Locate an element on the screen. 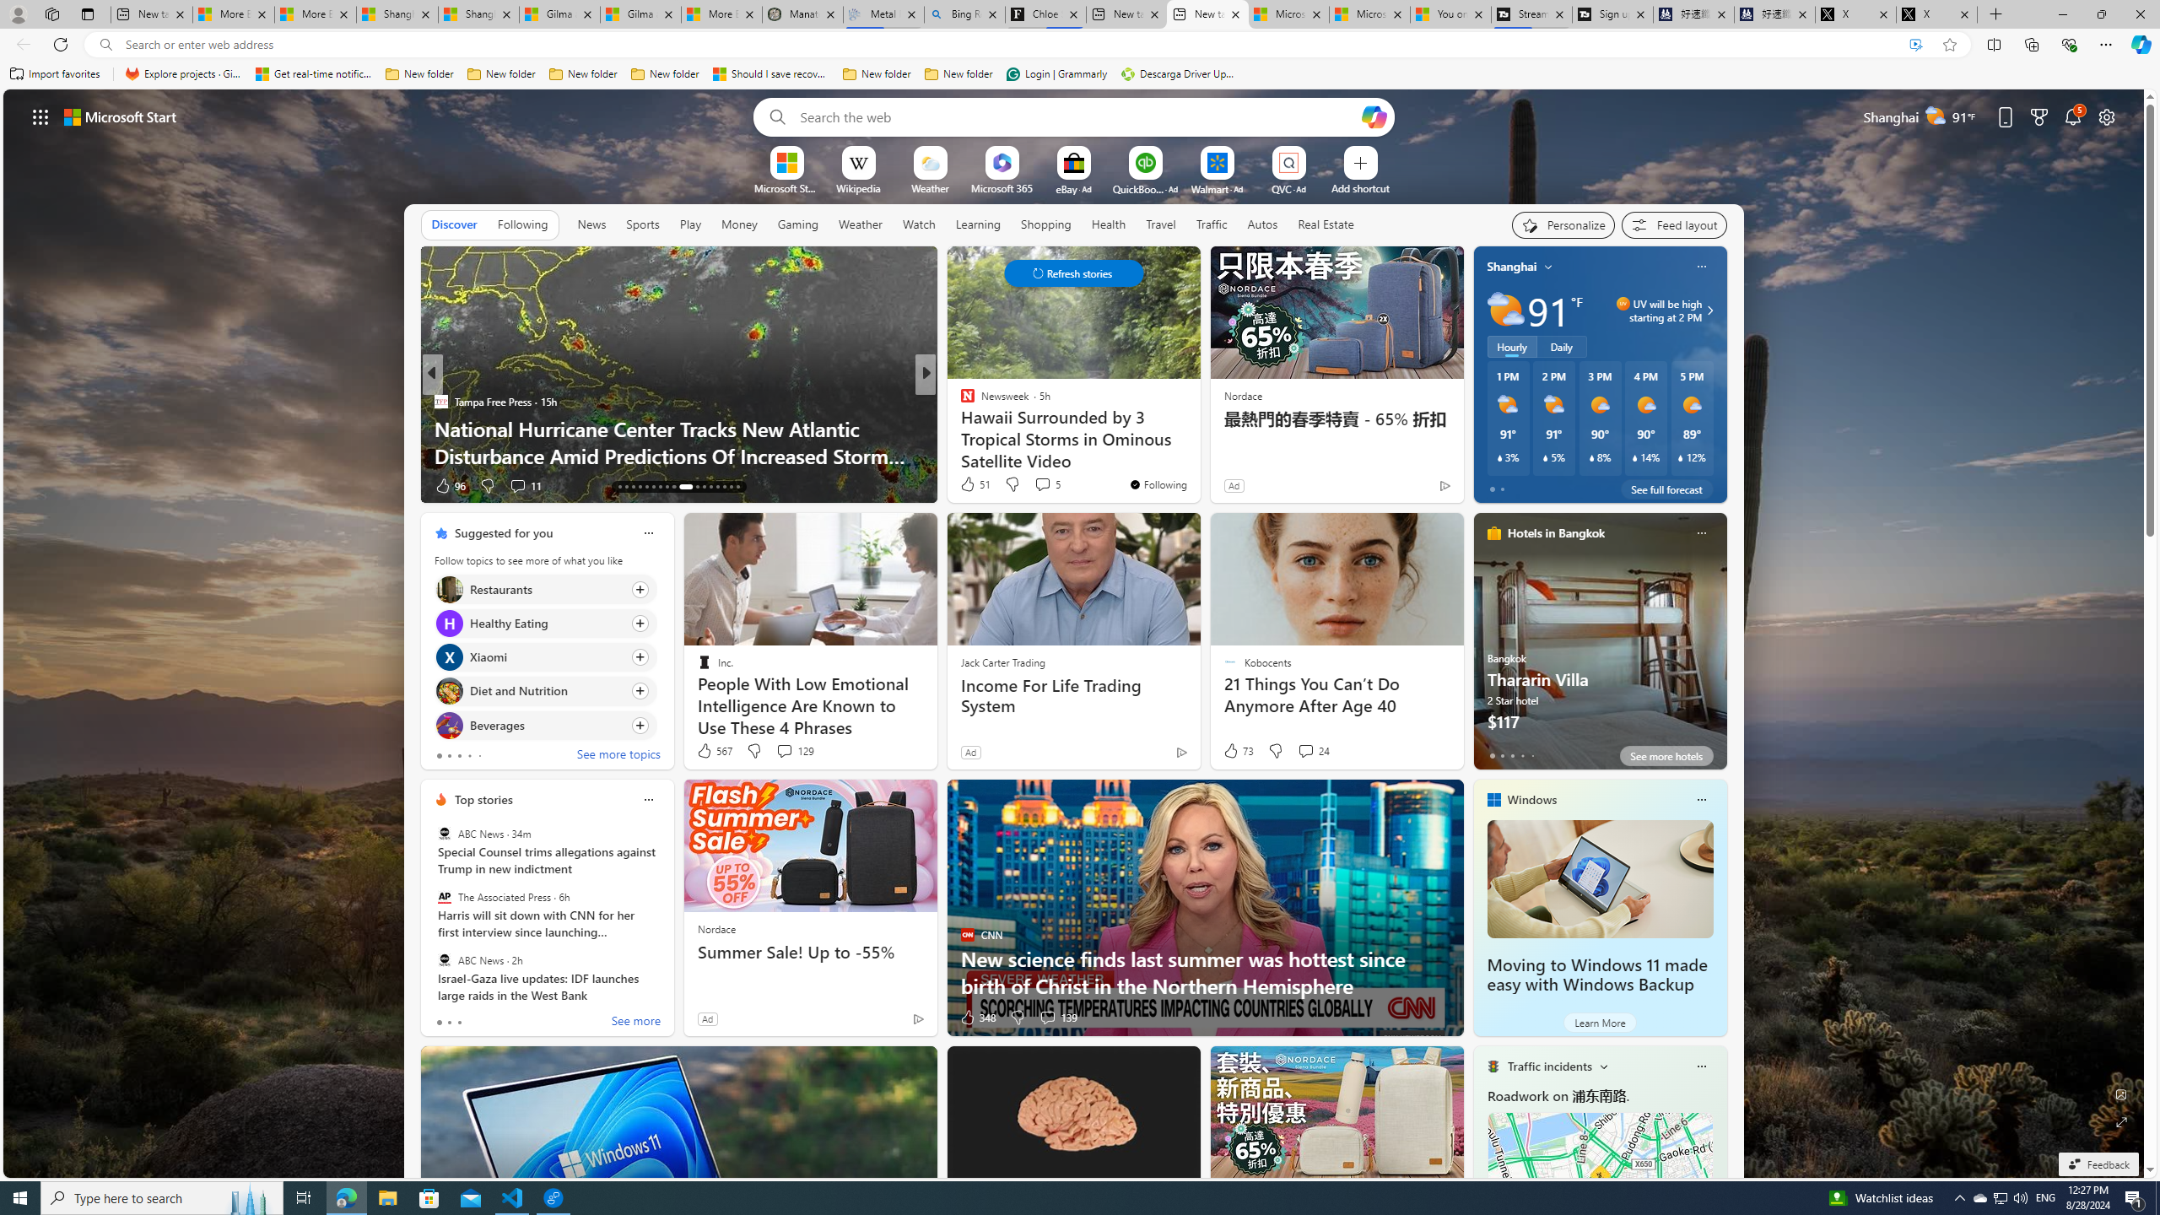 Image resolution: width=2160 pixels, height=1215 pixels. Learn More is located at coordinates (1600, 1023).